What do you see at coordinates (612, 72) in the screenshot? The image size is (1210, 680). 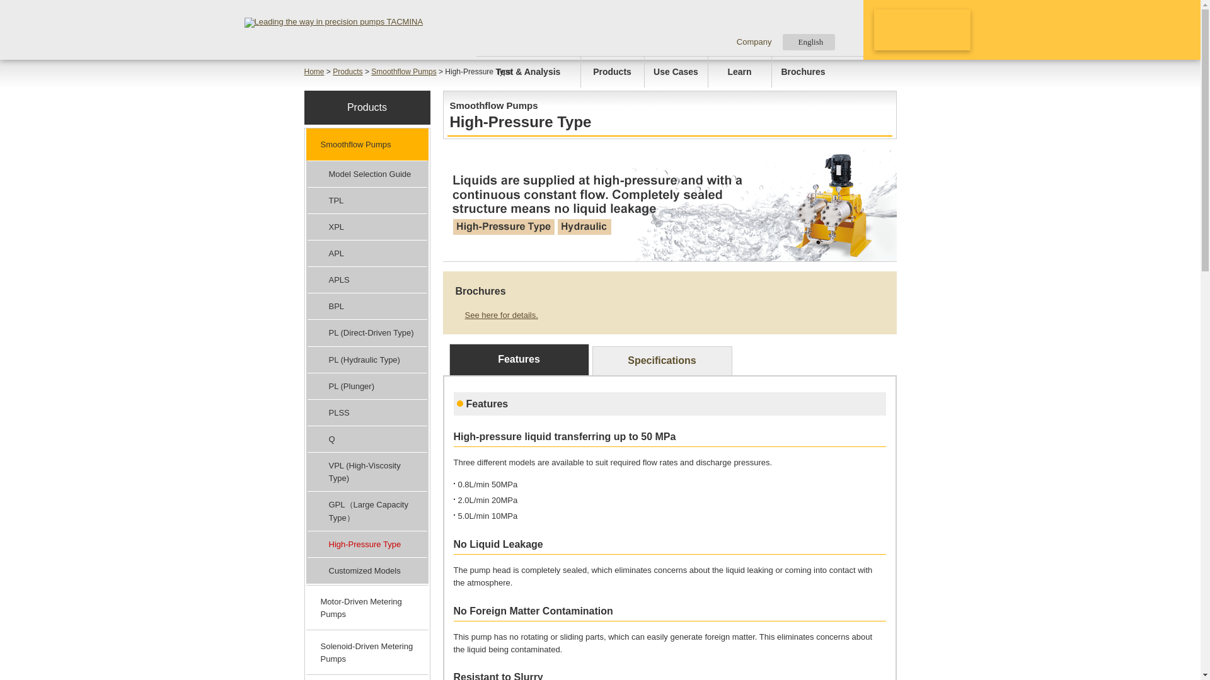 I see `Products` at bounding box center [612, 72].